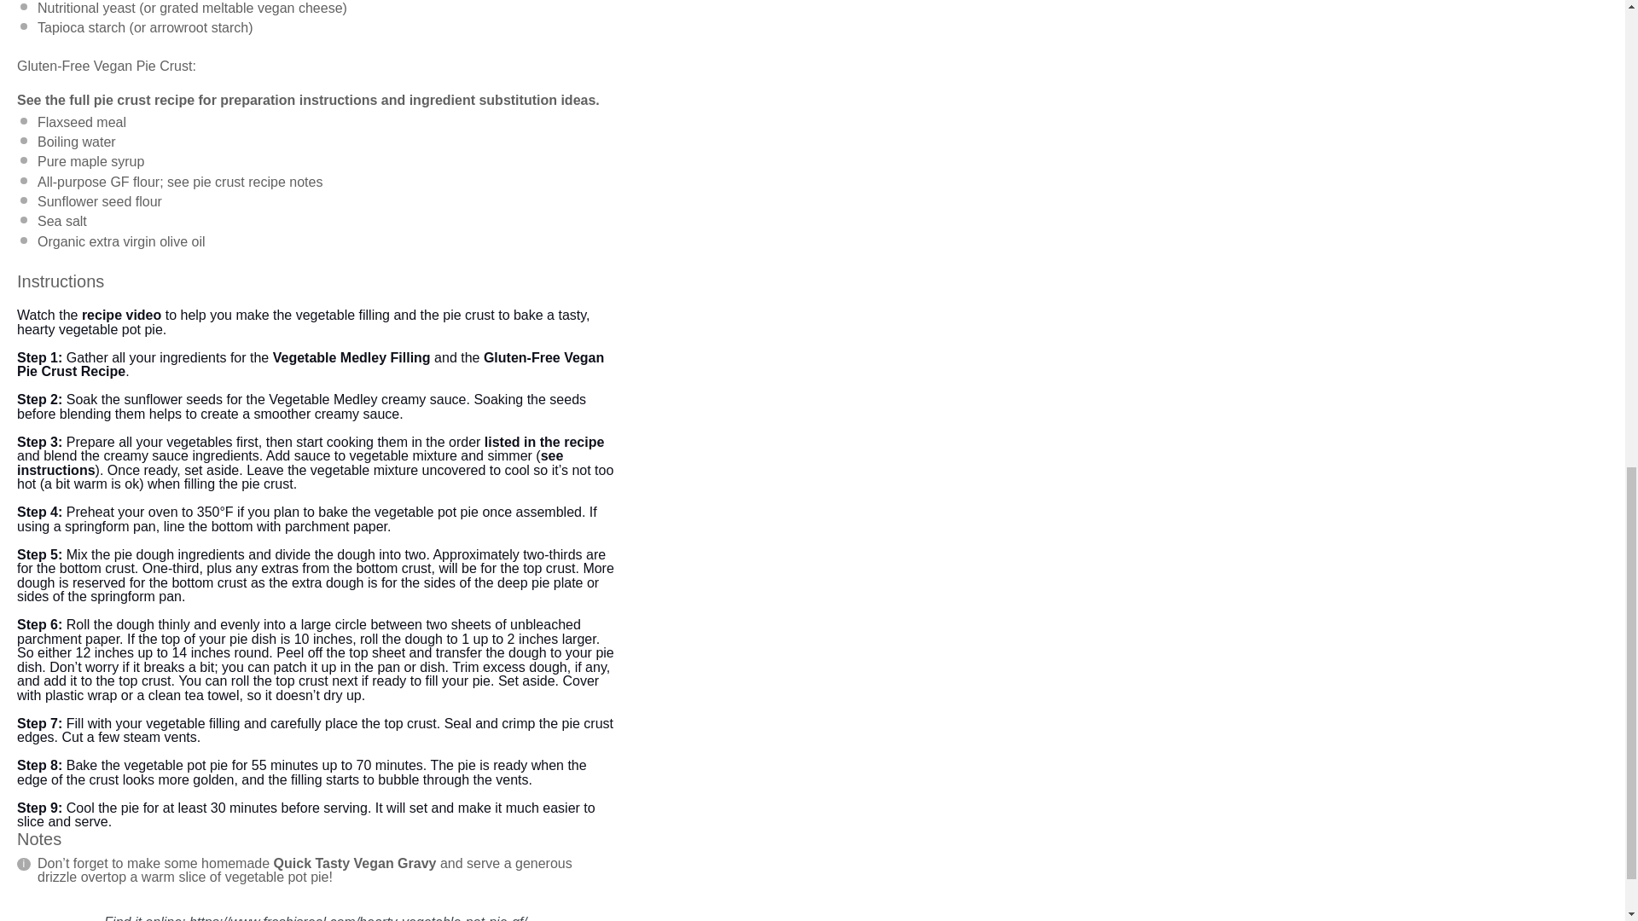 The height and width of the screenshot is (921, 1638). I want to click on Gluten-Free Vegan Pie Crust Recipe, so click(311, 365).